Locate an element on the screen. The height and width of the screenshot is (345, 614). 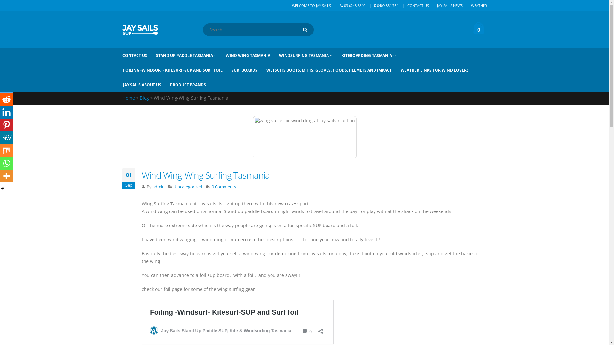
0 Comments is located at coordinates (224, 187).